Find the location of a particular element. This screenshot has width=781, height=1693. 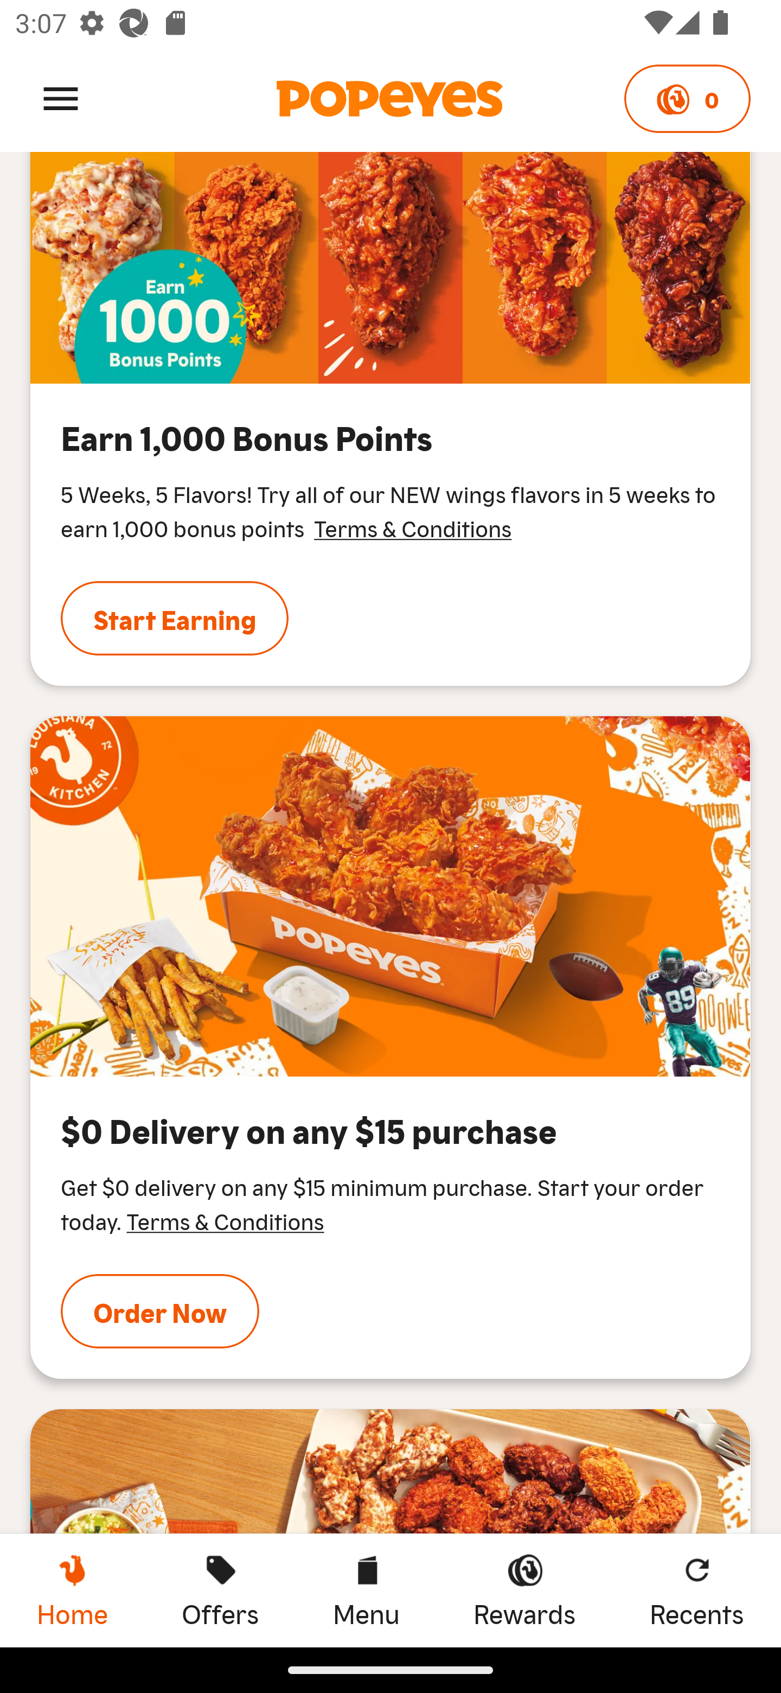

Menu Menu Menu is located at coordinates (366, 1590).